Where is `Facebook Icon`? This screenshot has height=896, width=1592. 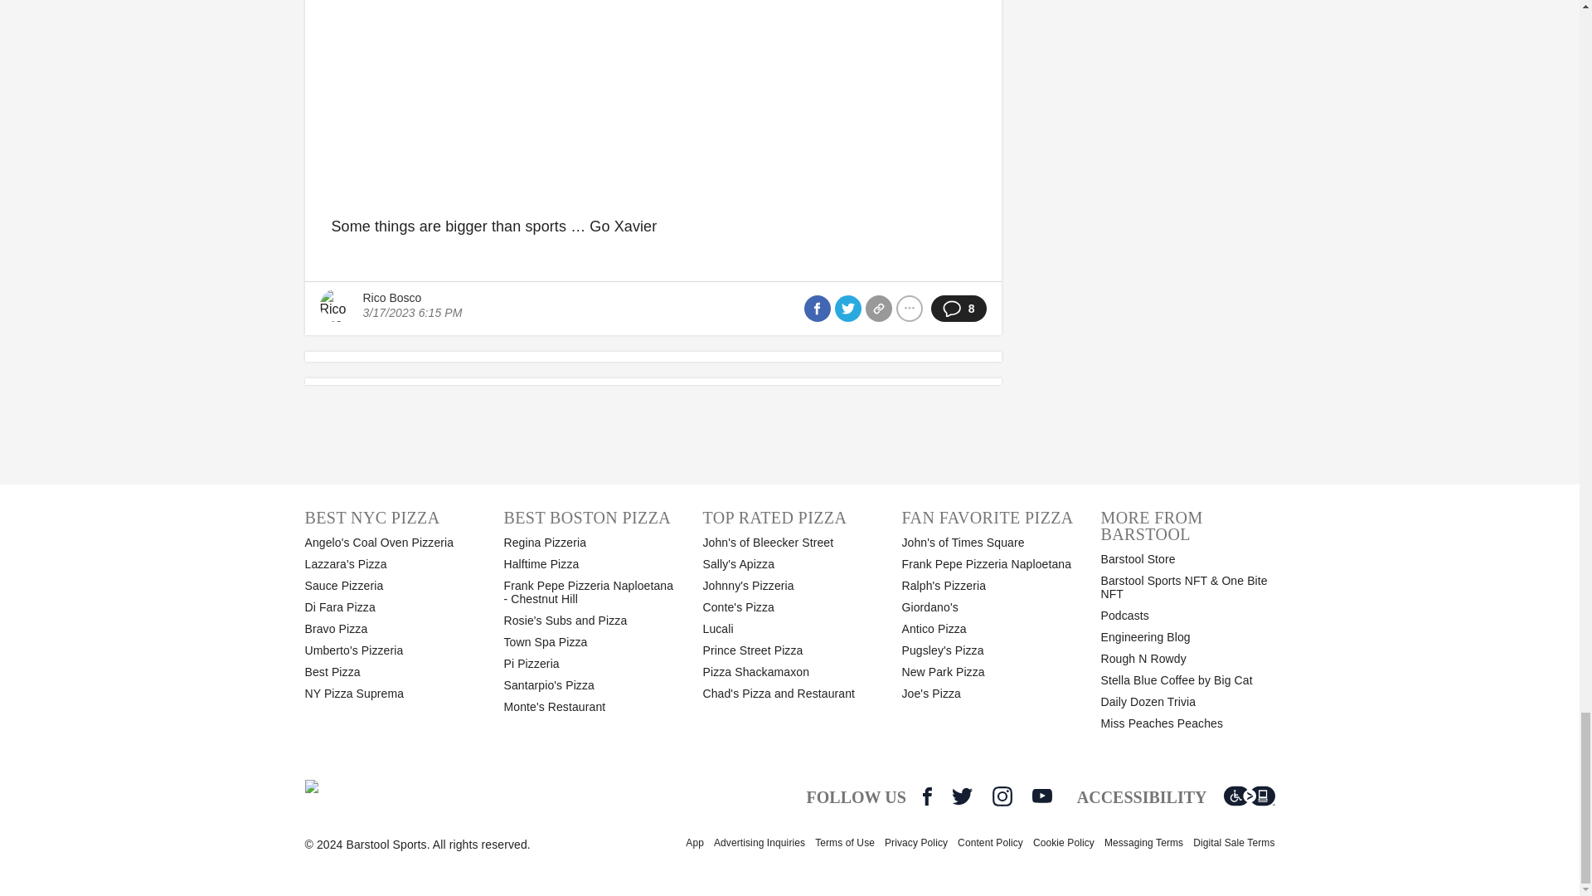 Facebook Icon is located at coordinates (927, 796).